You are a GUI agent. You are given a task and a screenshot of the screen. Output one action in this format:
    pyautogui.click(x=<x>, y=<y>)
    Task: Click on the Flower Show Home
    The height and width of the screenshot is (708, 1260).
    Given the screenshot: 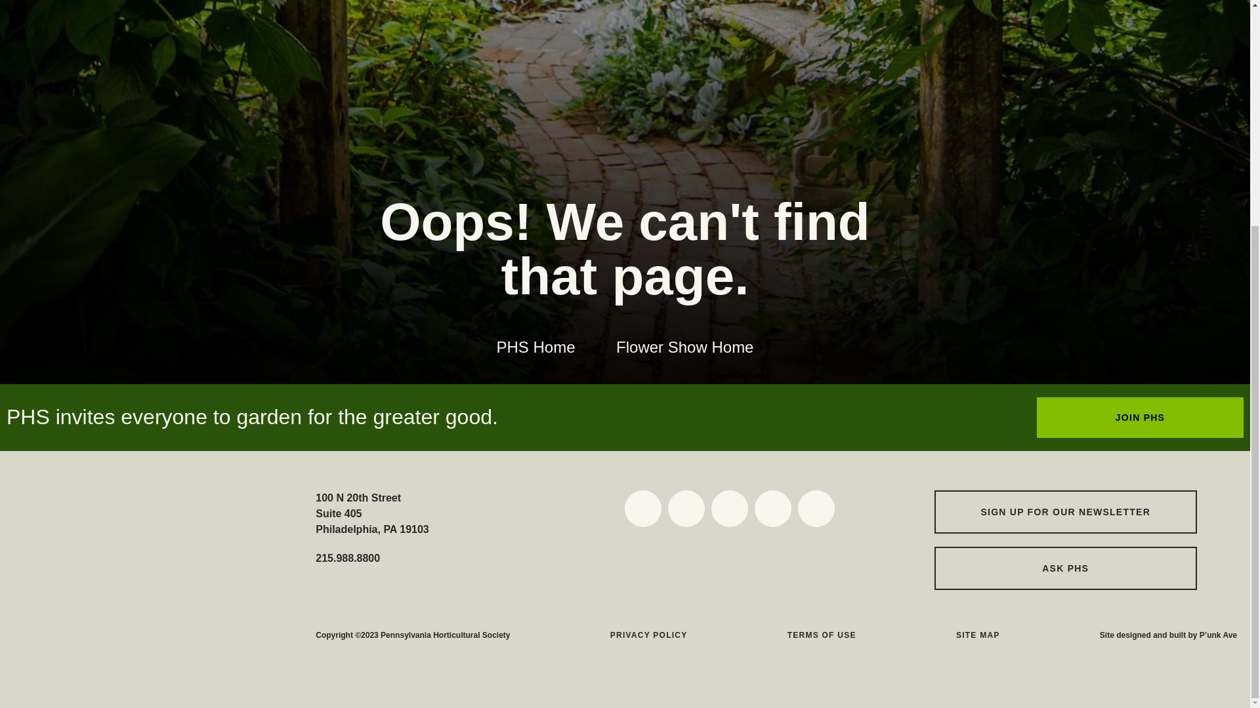 What is the action you would take?
    pyautogui.click(x=684, y=347)
    